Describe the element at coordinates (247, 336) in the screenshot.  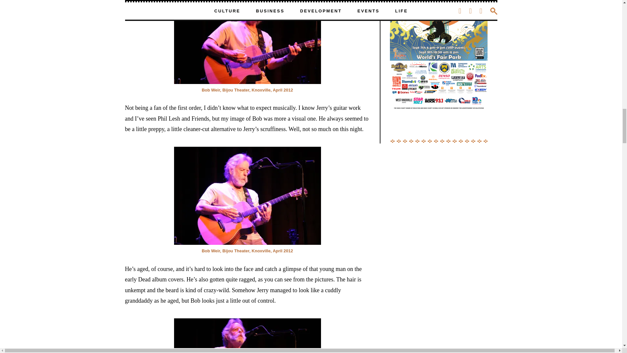
I see `Bob Weir7, Bijou Theater, Knoxville, April 2012` at that location.